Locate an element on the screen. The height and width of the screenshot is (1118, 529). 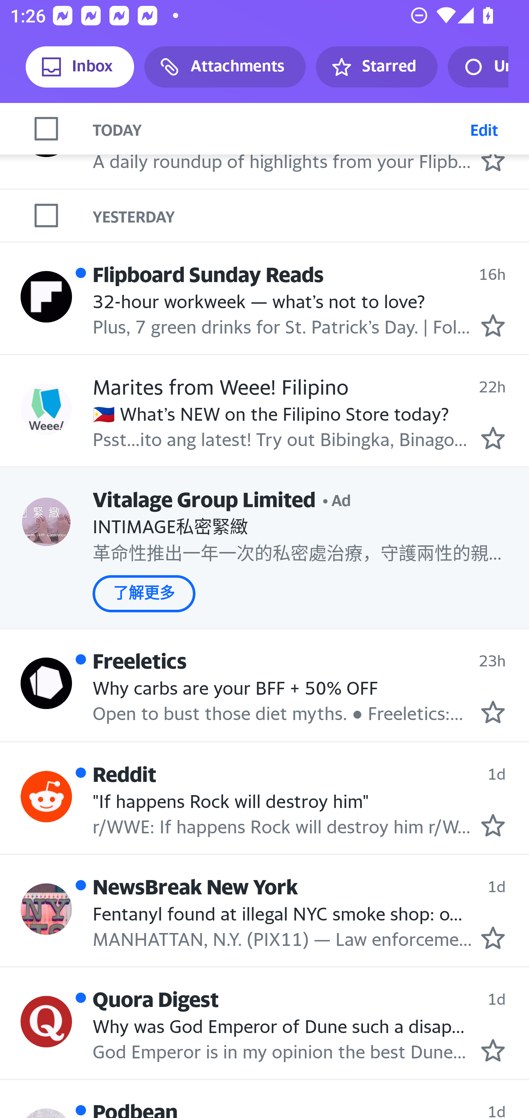
Mark as starred. is located at coordinates (493, 826).